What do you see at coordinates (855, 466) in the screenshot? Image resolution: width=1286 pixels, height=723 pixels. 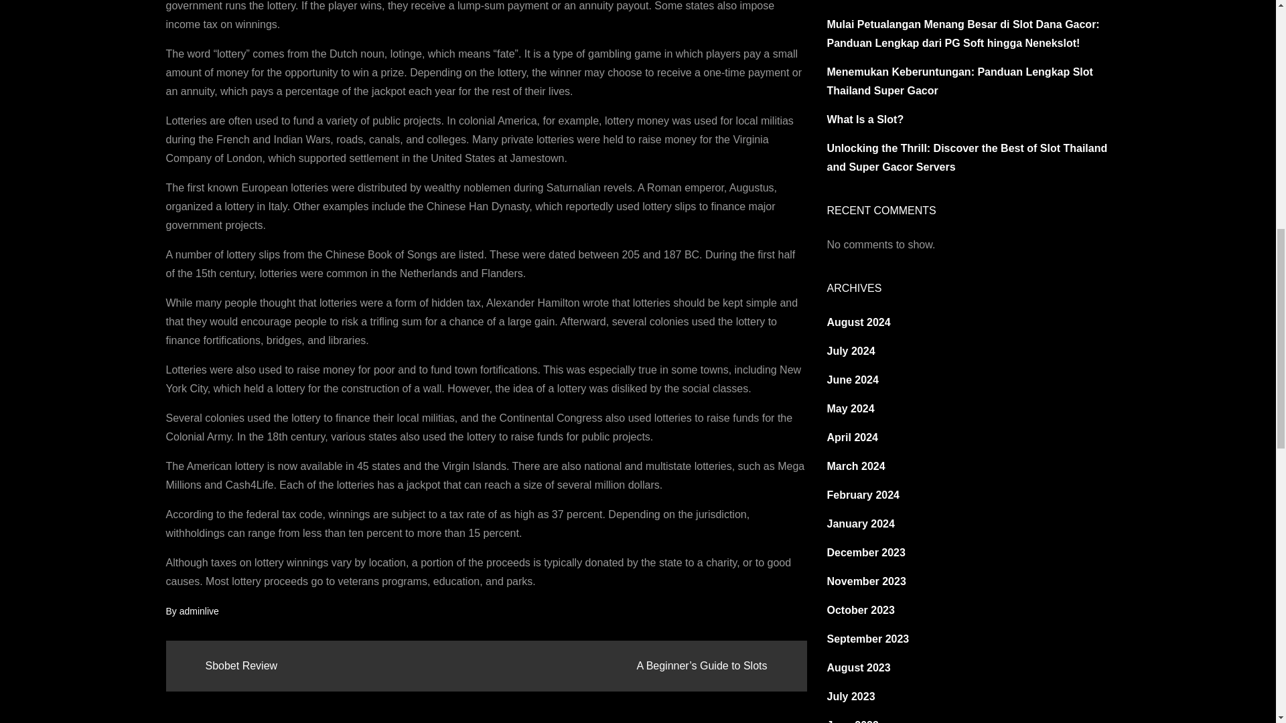 I see `March 2024` at bounding box center [855, 466].